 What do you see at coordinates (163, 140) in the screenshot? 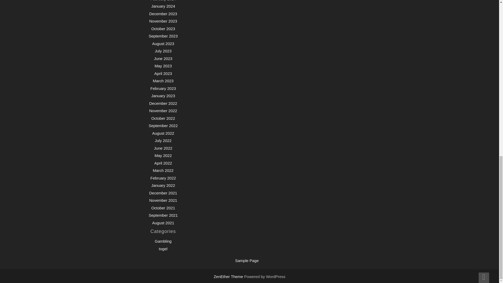
I see `July 2022` at bounding box center [163, 140].